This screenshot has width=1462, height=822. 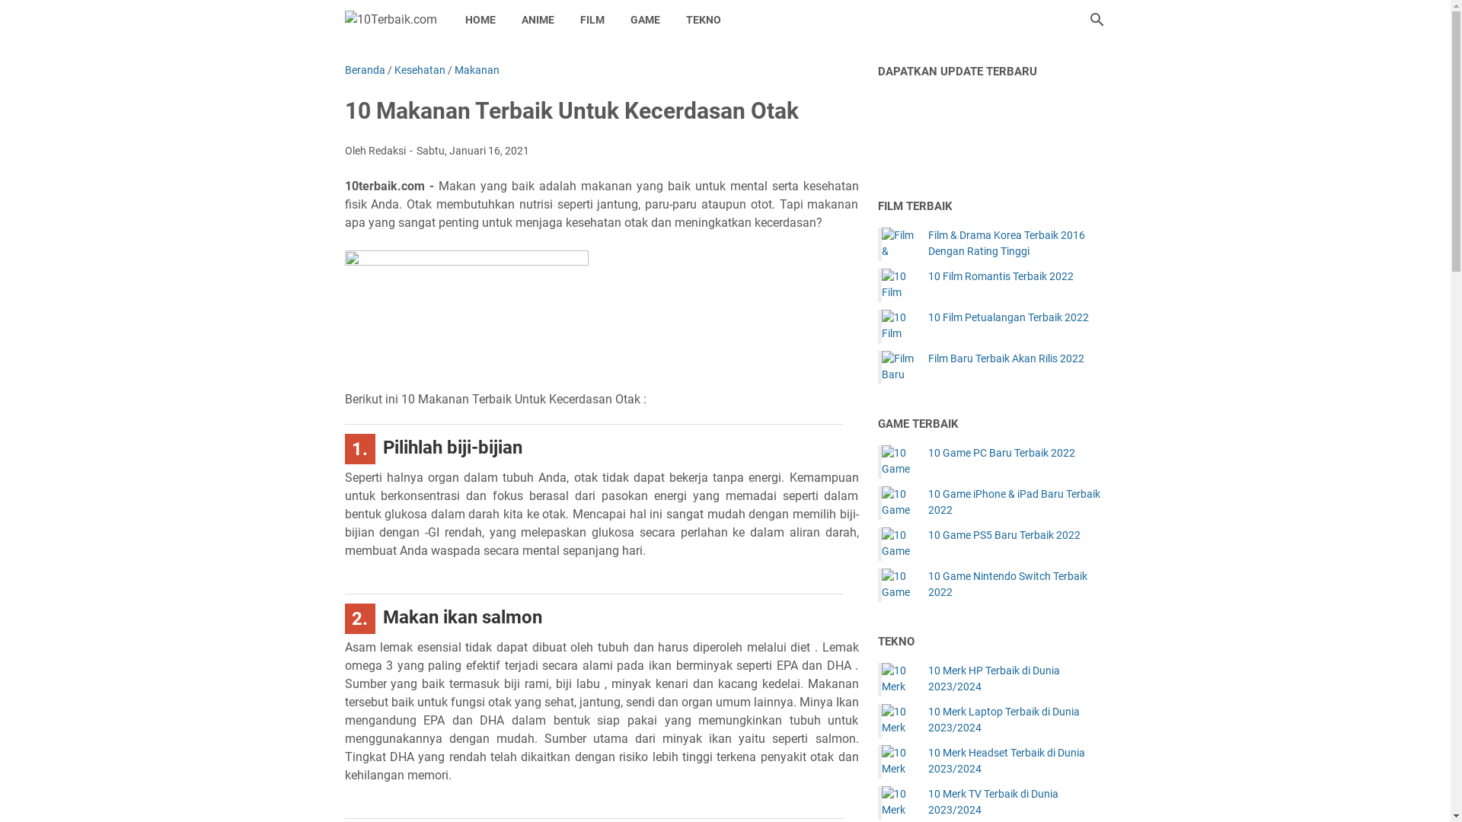 What do you see at coordinates (899, 327) in the screenshot?
I see `10 Film Petualangan Terbaik 2022` at bounding box center [899, 327].